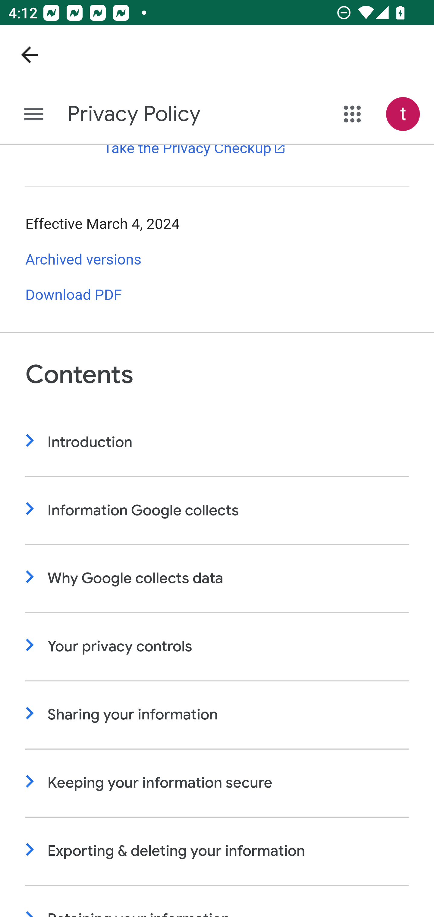  What do you see at coordinates (218, 579) in the screenshot?
I see `Why Google collects data` at bounding box center [218, 579].